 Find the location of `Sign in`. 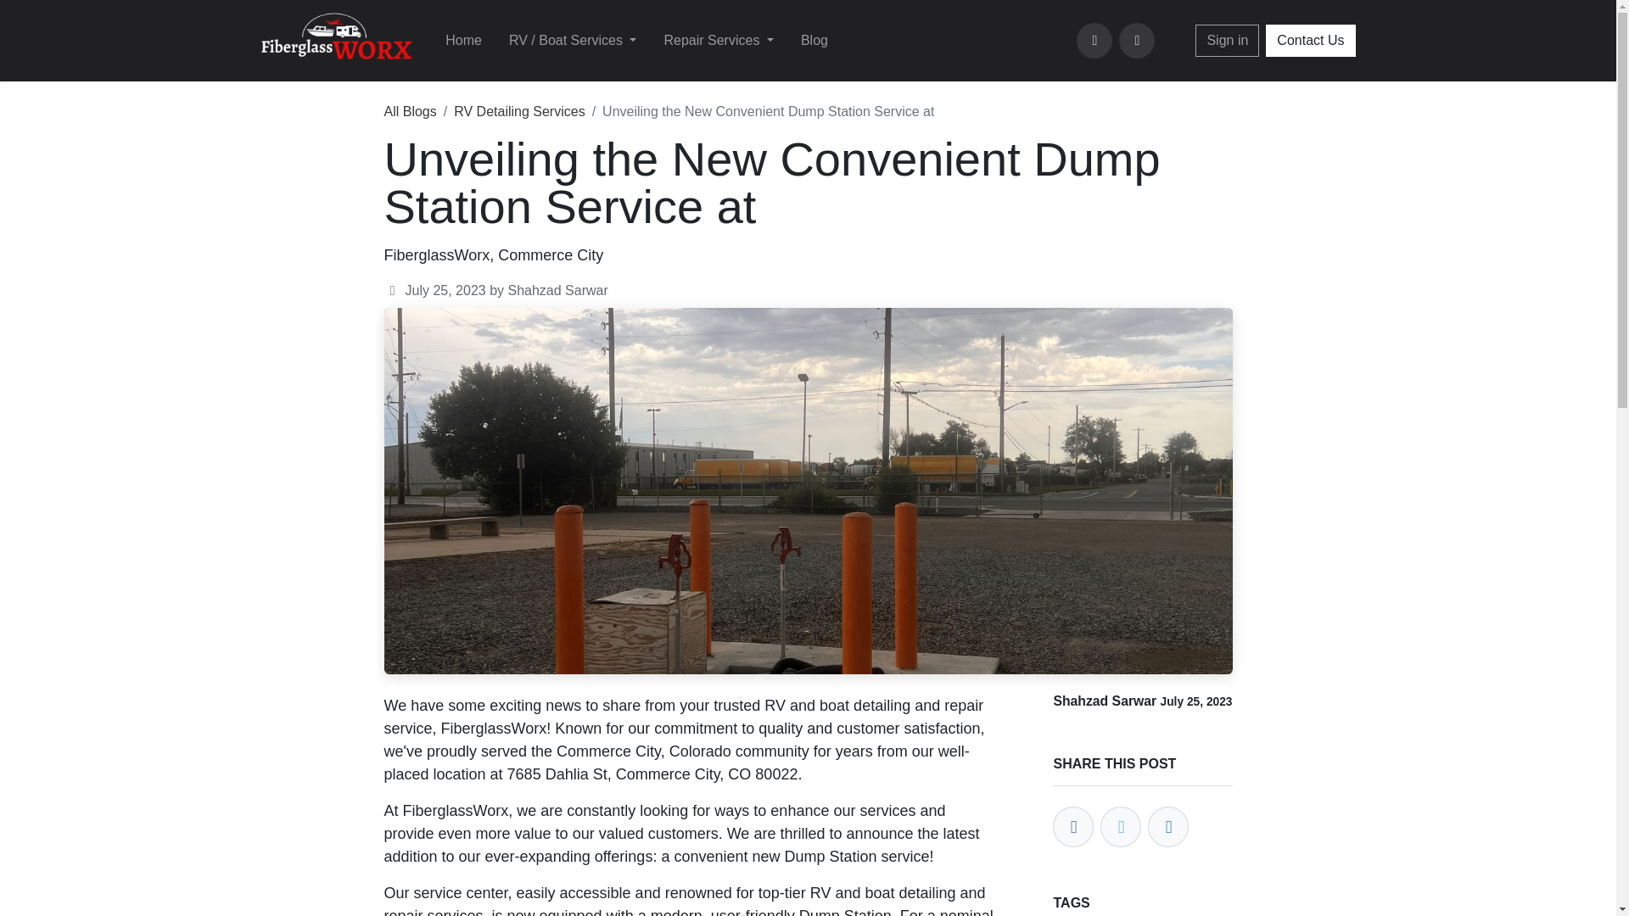

Sign in is located at coordinates (1227, 41).